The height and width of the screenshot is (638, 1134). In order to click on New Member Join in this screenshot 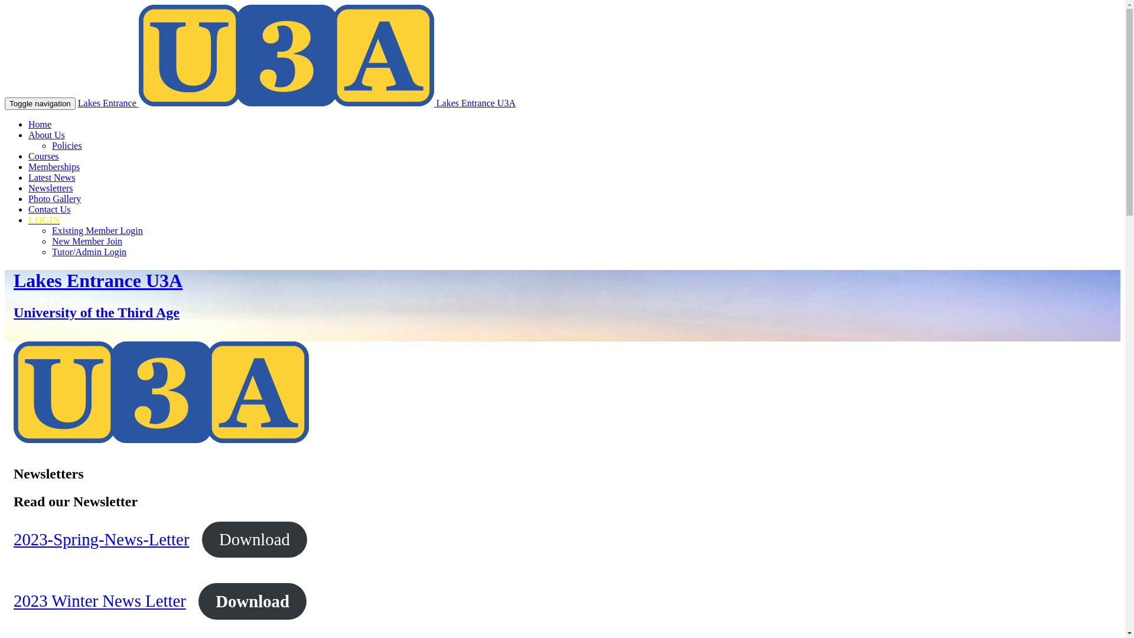, I will do `click(87, 241)`.